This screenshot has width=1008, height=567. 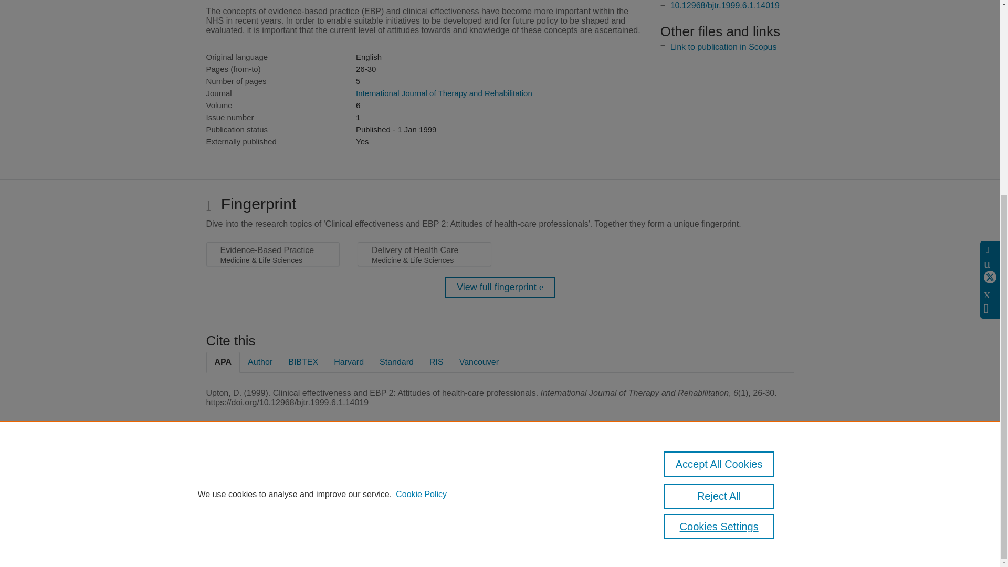 I want to click on International Journal of Therapy and Rehabilitation, so click(x=444, y=92).